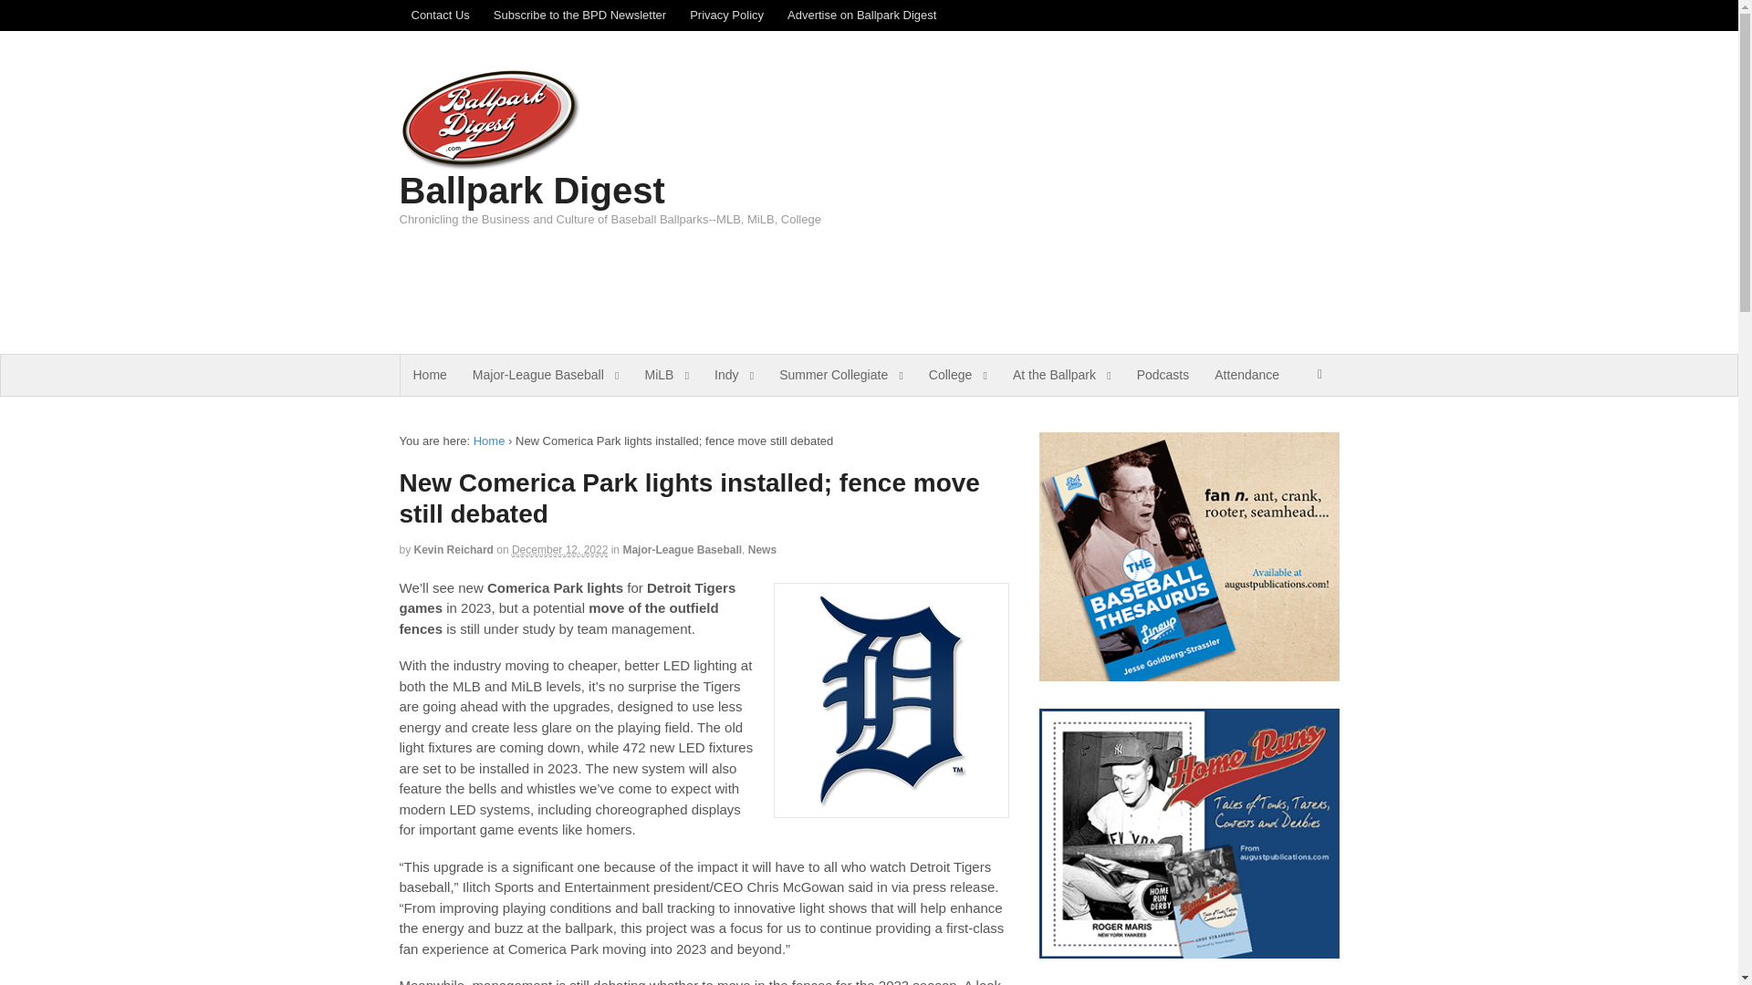  What do you see at coordinates (429, 375) in the screenshot?
I see `Home` at bounding box center [429, 375].